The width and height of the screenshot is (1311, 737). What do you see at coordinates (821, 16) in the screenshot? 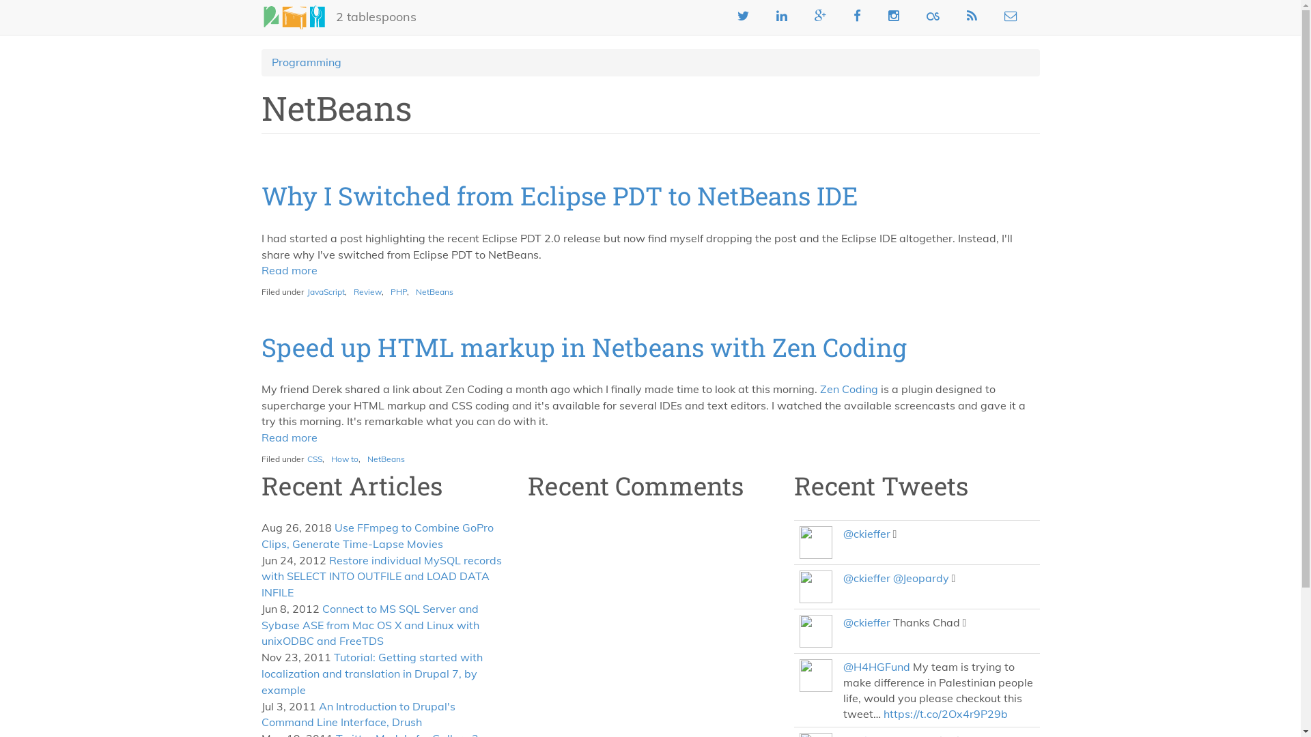
I see `Connect with me via Google+` at bounding box center [821, 16].